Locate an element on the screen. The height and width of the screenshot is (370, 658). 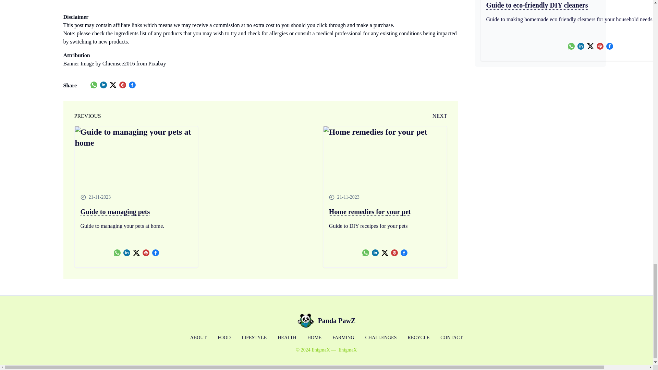
share on Whatsapp is located at coordinates (94, 85).